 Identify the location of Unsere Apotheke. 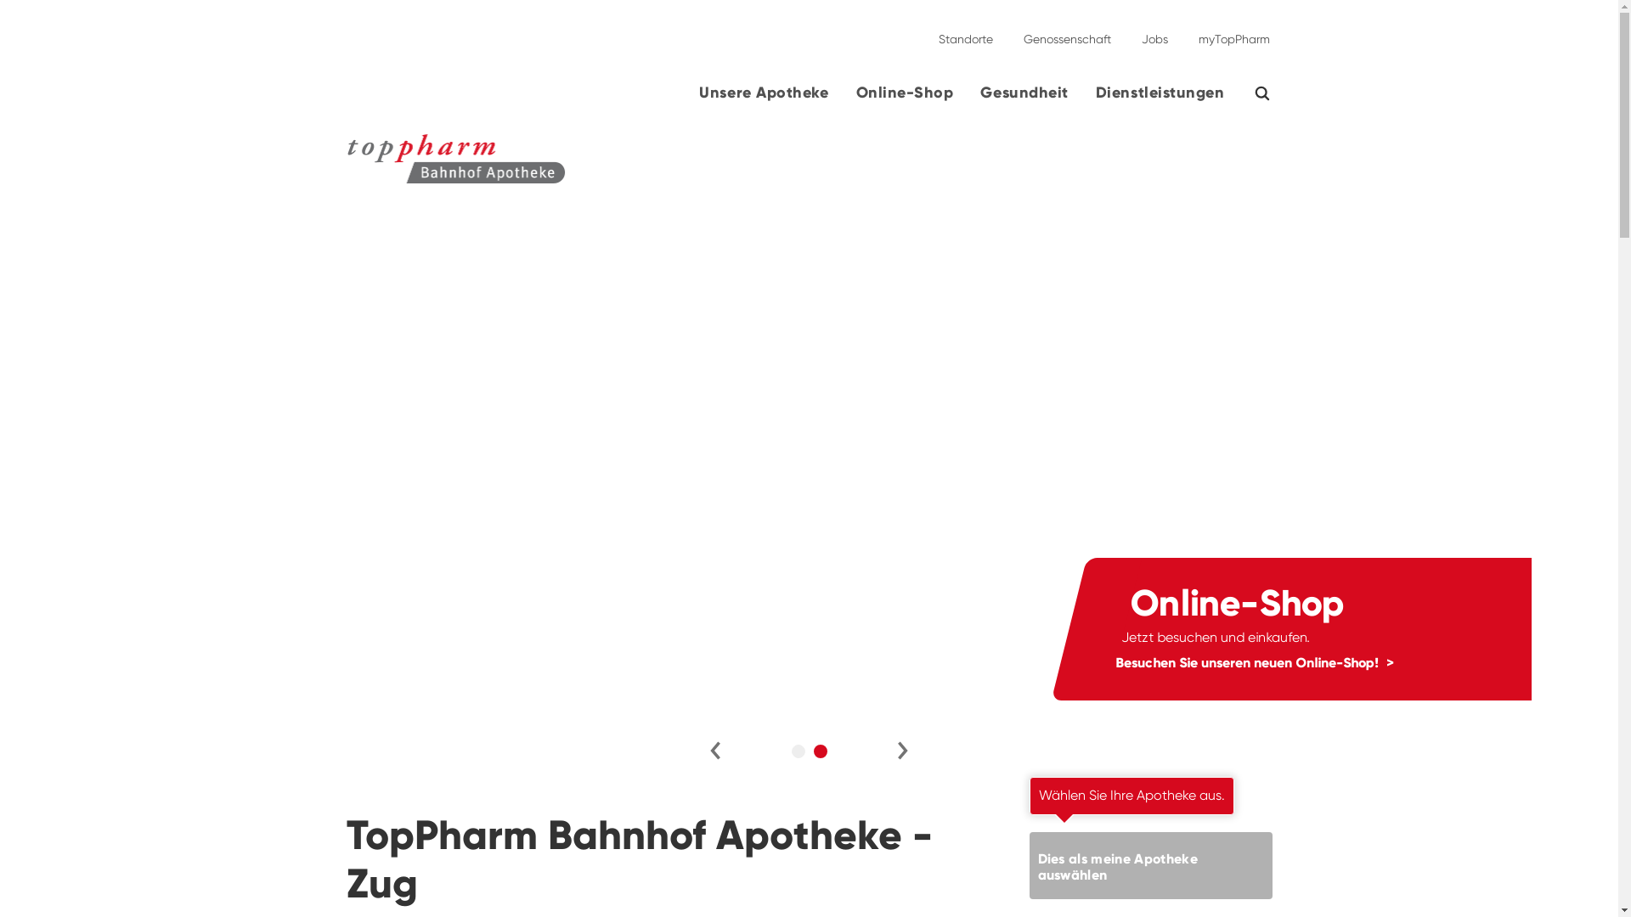
(764, 99).